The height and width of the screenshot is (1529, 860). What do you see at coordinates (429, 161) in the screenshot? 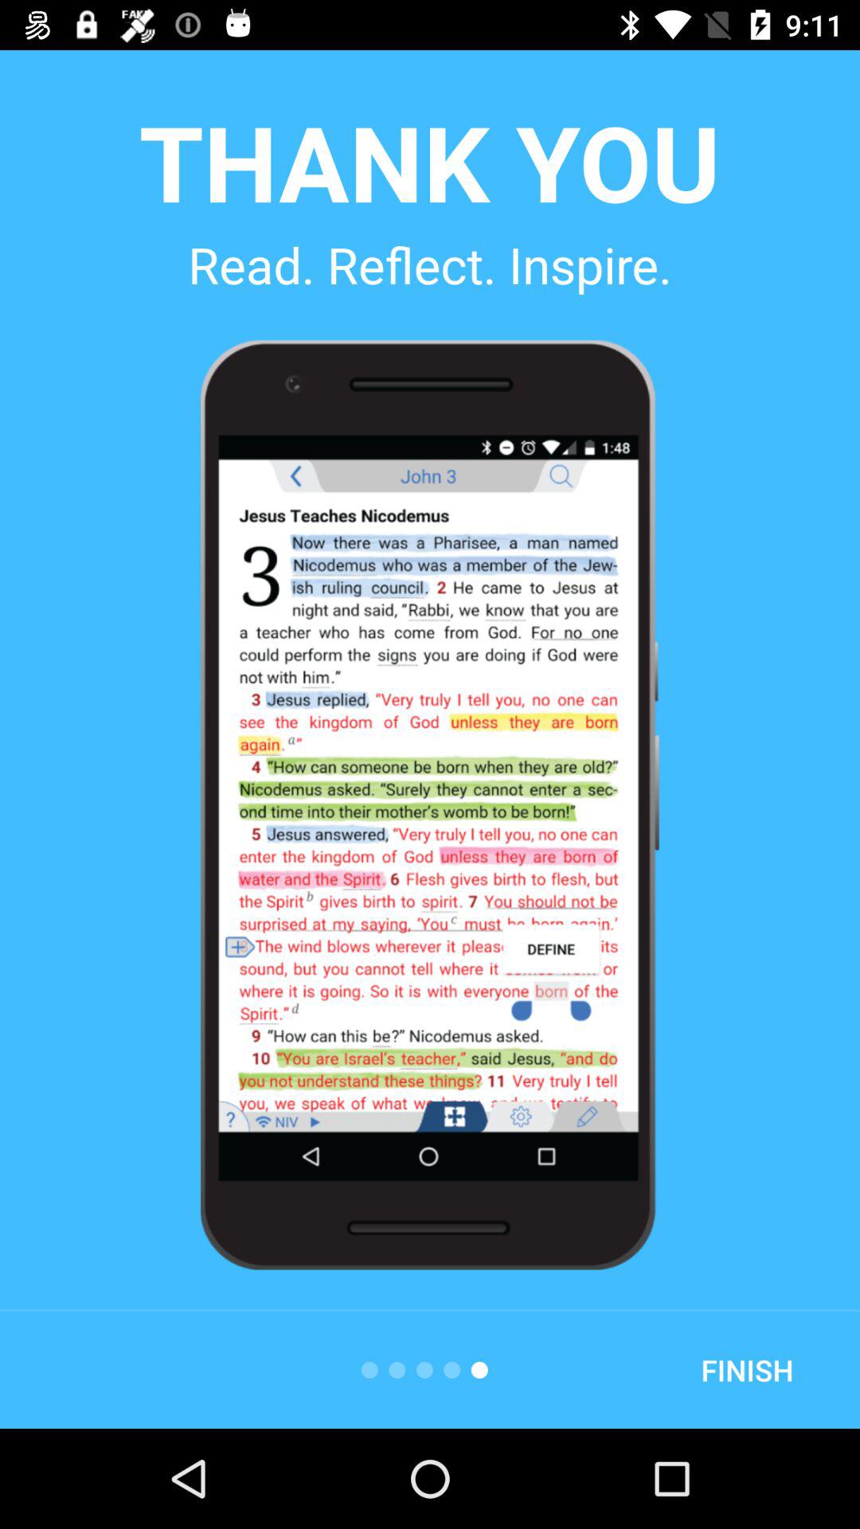
I see `select thank you item` at bounding box center [429, 161].